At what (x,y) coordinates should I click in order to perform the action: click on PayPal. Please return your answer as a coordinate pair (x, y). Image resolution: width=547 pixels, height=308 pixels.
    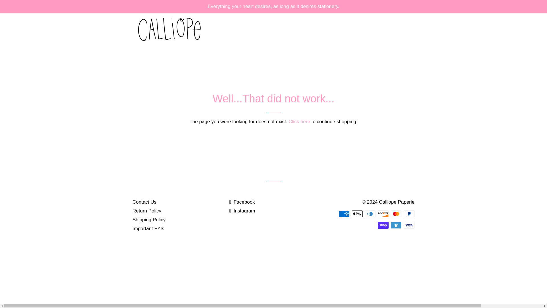
    Looking at the image, I should click on (409, 214).